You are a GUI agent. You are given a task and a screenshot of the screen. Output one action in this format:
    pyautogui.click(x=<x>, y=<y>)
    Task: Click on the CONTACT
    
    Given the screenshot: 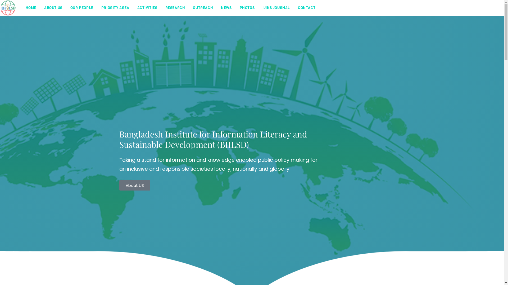 What is the action you would take?
    pyautogui.click(x=307, y=8)
    